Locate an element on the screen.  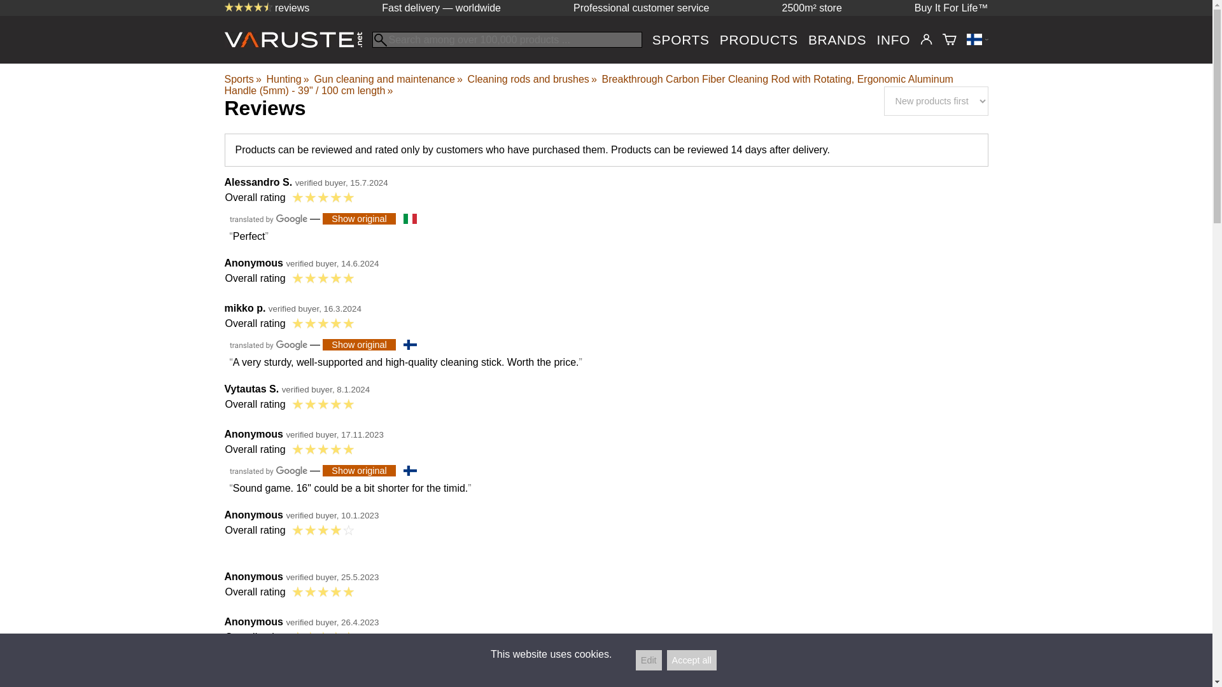
INFO is located at coordinates (893, 39).